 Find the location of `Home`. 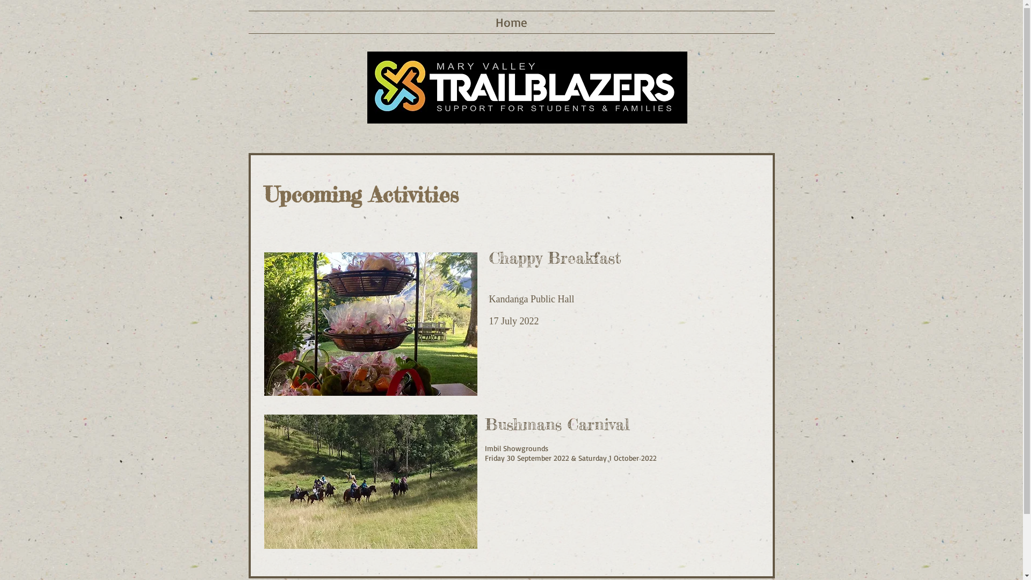

Home is located at coordinates (511, 23).